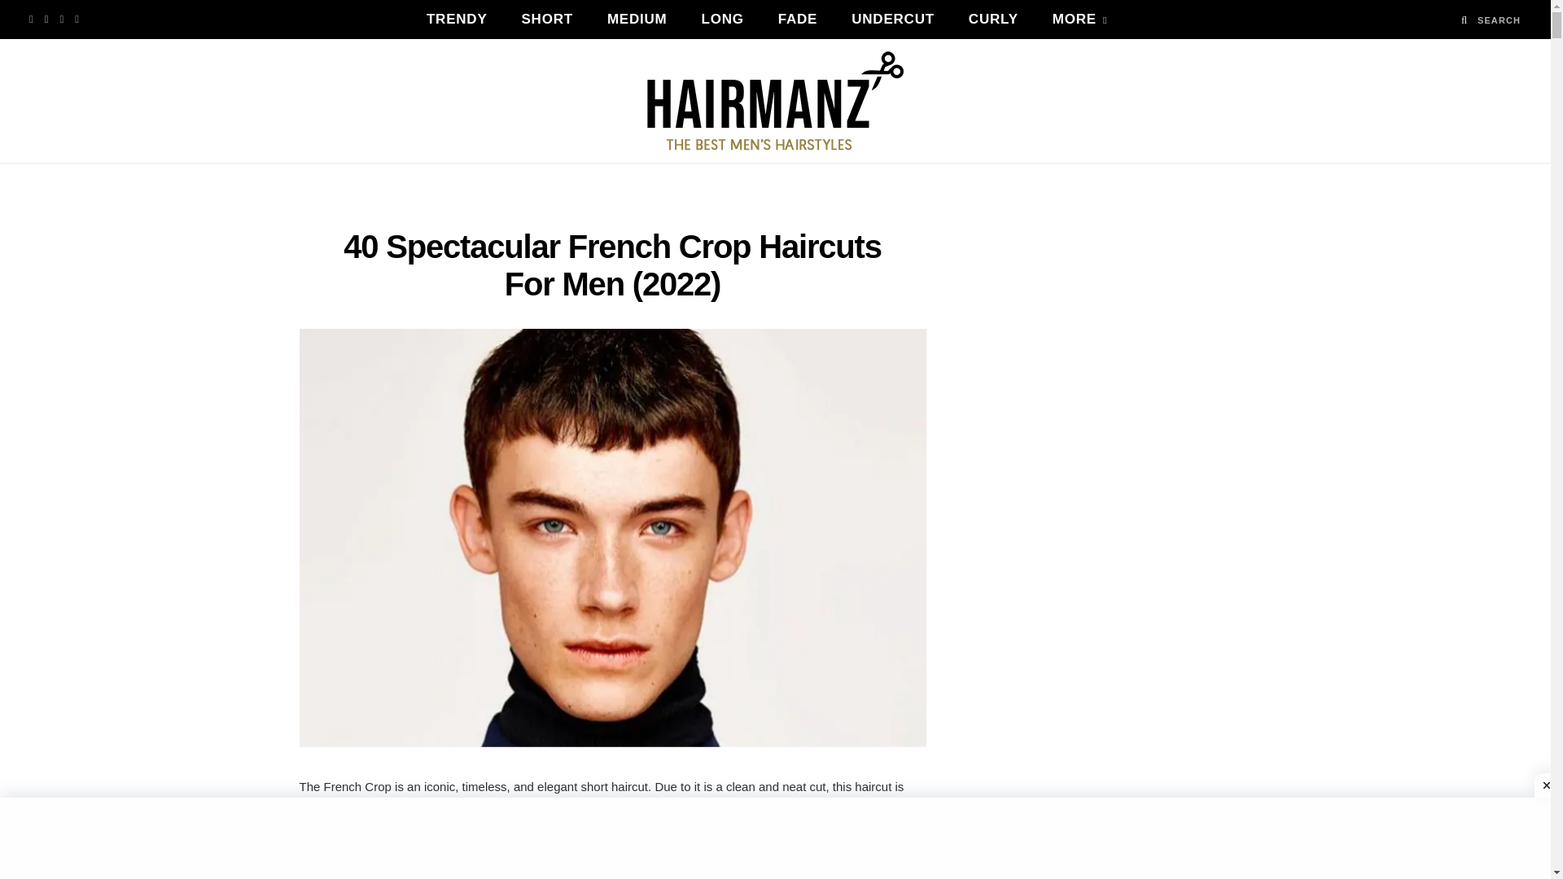 This screenshot has height=879, width=1563. What do you see at coordinates (637, 20) in the screenshot?
I see `MEDIUM` at bounding box center [637, 20].